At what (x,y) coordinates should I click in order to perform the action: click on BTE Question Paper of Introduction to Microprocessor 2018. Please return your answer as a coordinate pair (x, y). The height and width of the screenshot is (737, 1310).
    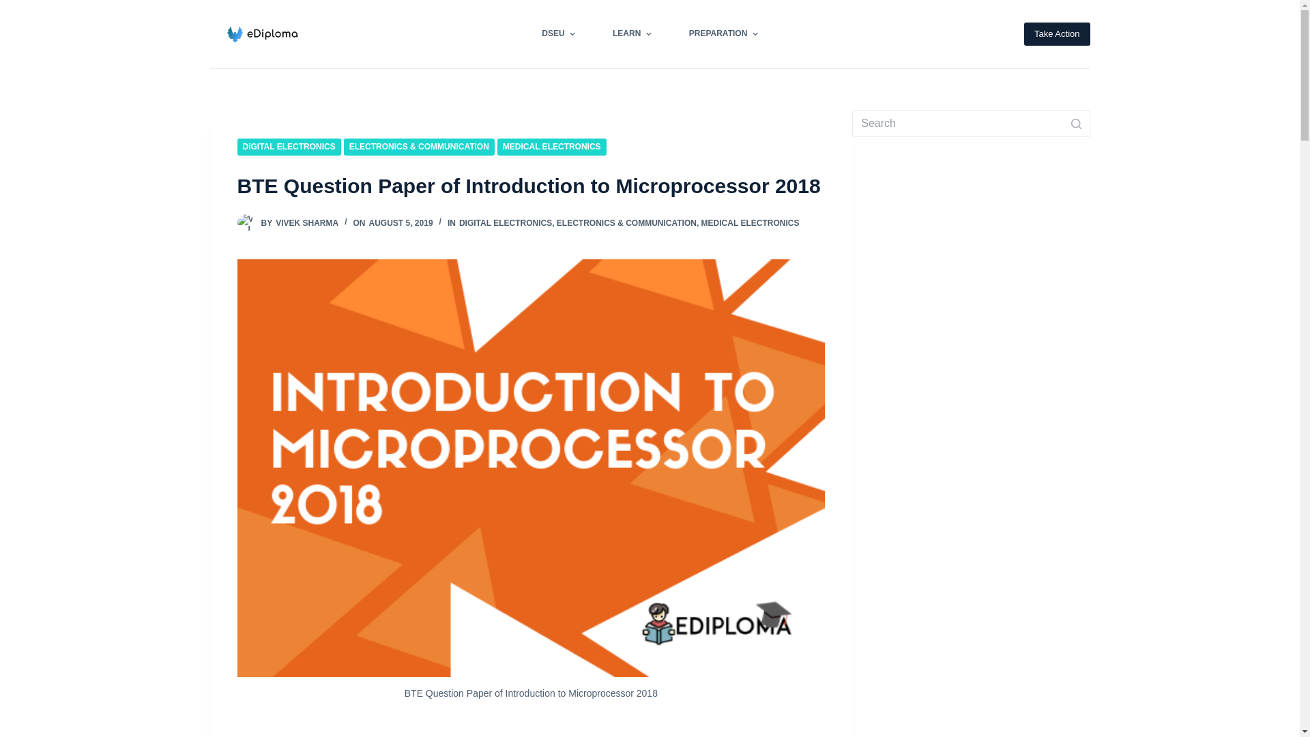
    Looking at the image, I should click on (531, 186).